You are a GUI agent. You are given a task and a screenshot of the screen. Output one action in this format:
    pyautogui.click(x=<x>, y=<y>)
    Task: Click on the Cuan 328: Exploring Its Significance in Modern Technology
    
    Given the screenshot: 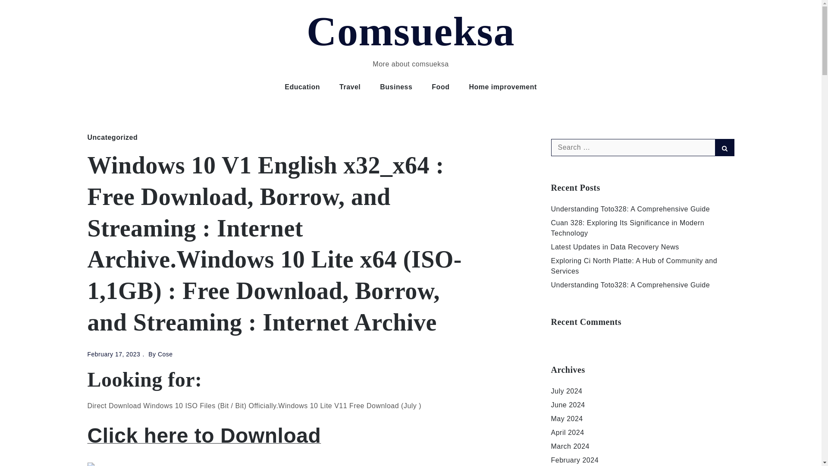 What is the action you would take?
    pyautogui.click(x=628, y=228)
    